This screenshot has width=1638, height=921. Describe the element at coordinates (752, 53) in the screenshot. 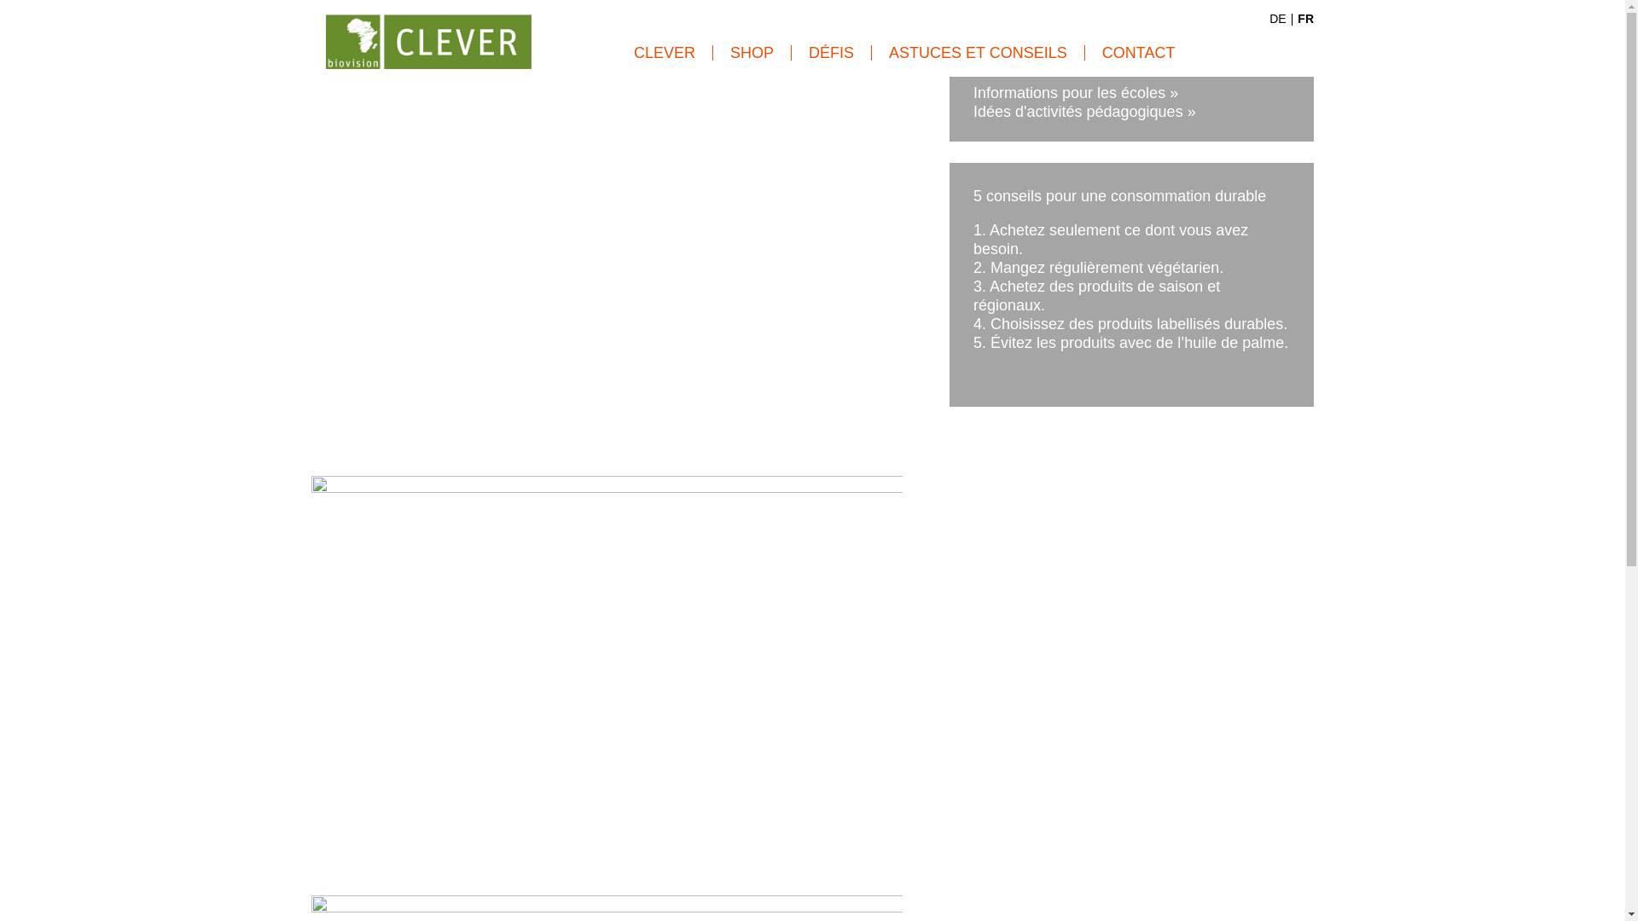

I see `SHOP` at that location.